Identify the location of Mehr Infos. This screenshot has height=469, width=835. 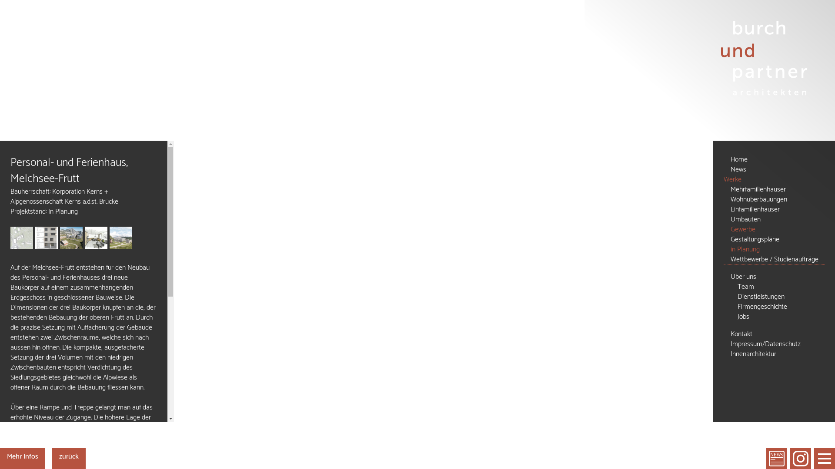
(23, 457).